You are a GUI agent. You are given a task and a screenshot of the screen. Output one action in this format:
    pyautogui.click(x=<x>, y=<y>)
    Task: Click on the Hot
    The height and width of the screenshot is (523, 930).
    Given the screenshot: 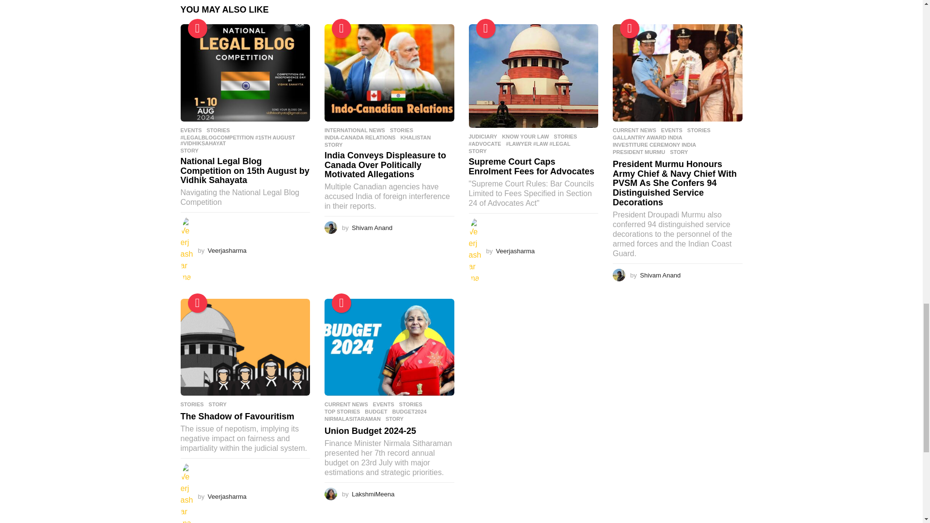 What is the action you would take?
    pyautogui.click(x=198, y=303)
    